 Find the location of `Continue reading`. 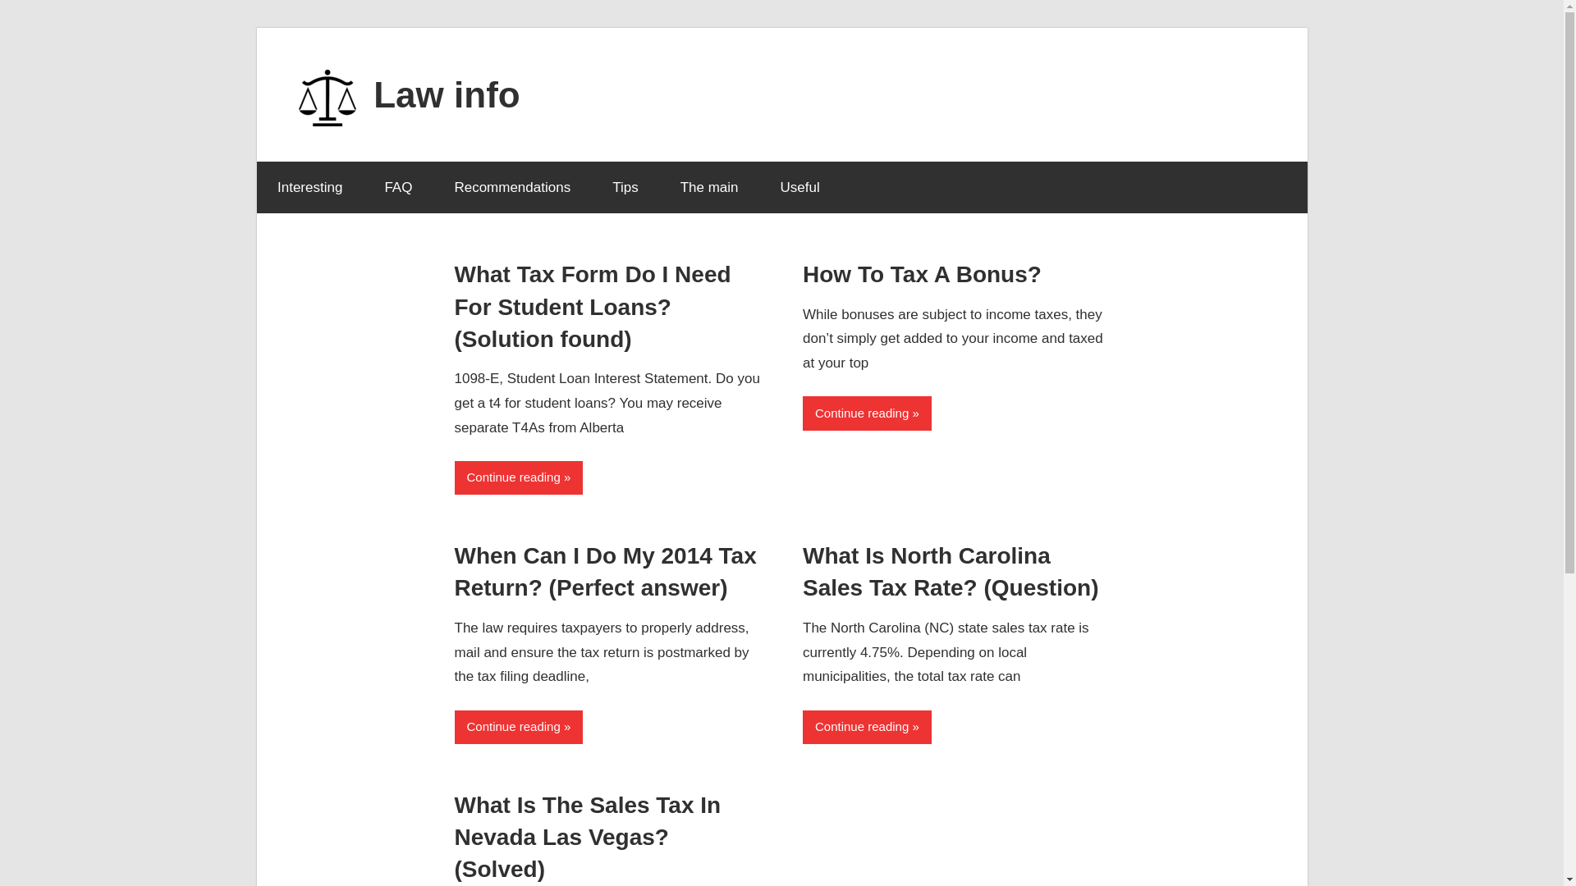

Continue reading is located at coordinates (867, 412).